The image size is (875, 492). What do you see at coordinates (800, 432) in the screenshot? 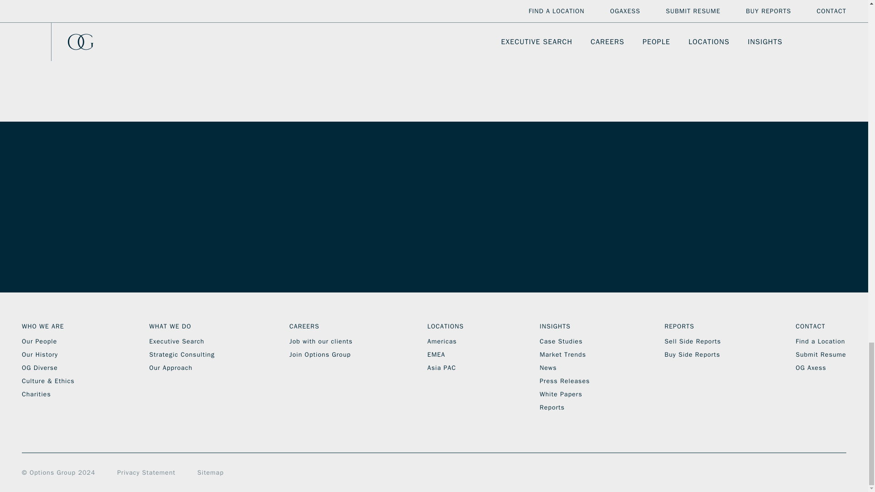
I see `Follow us on Twitter` at bounding box center [800, 432].